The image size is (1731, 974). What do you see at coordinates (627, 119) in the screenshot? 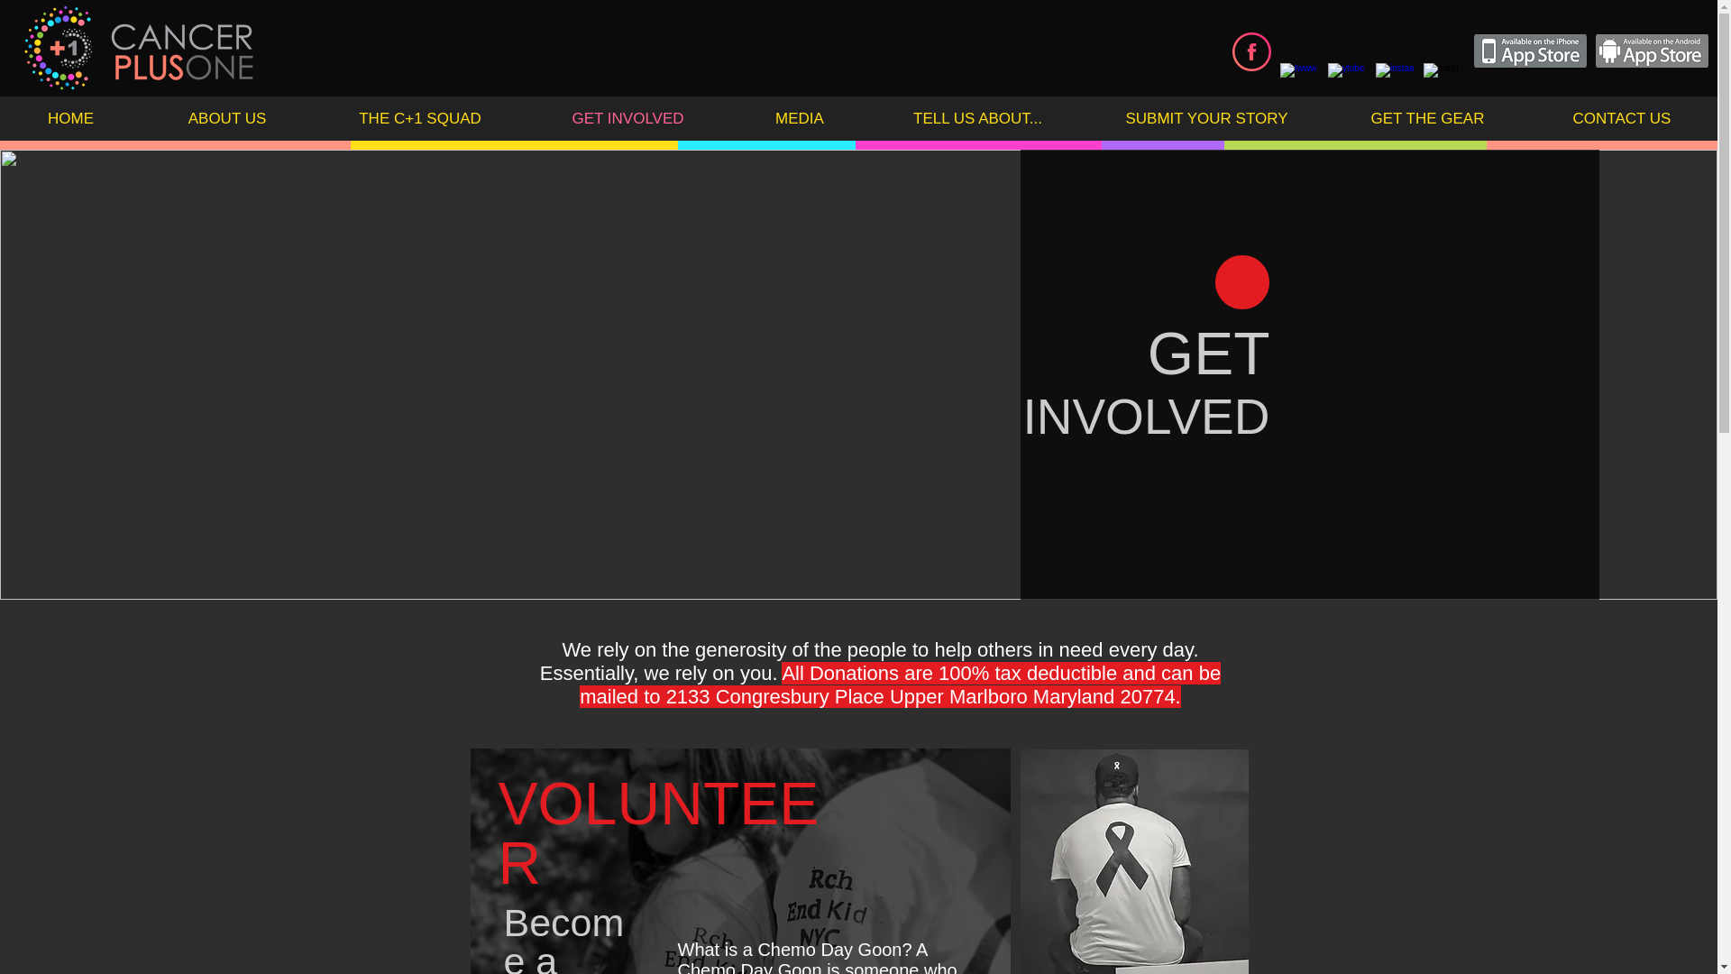
I see `GET INVOLVED` at bounding box center [627, 119].